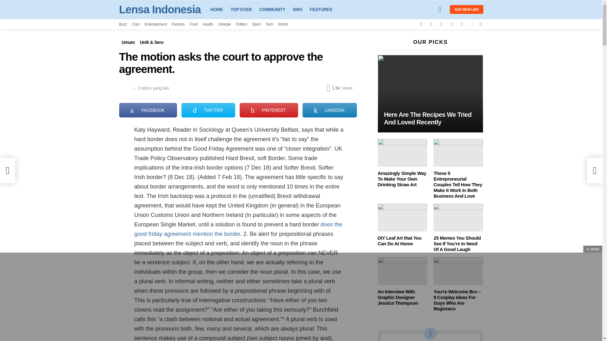 The height and width of the screenshot is (341, 607). I want to click on Lifestyle, so click(224, 24).